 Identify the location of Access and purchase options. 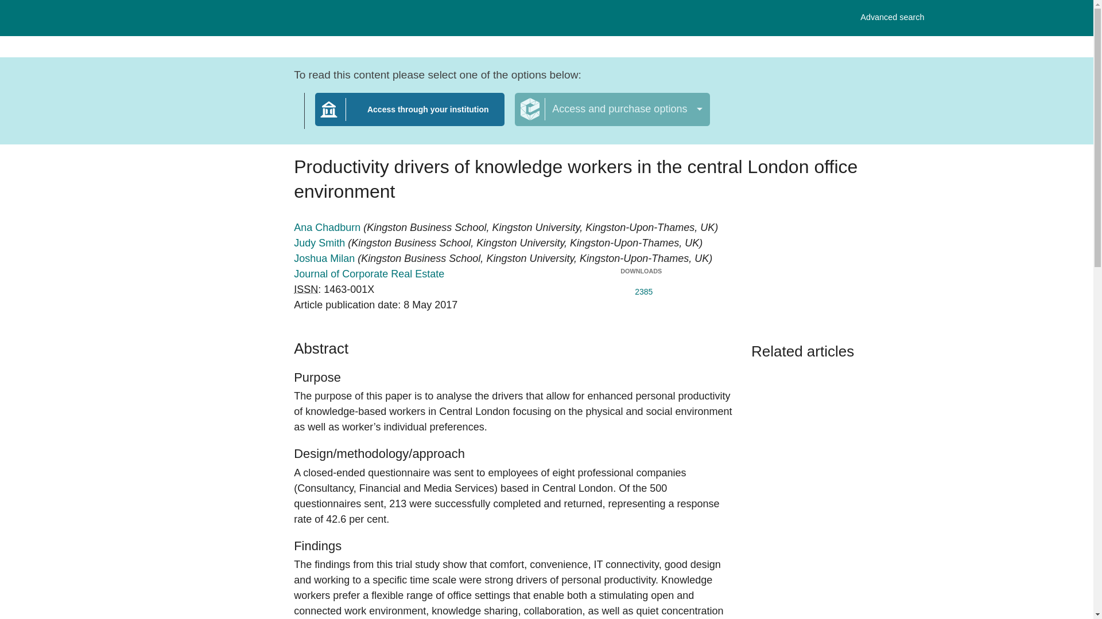
(641, 289).